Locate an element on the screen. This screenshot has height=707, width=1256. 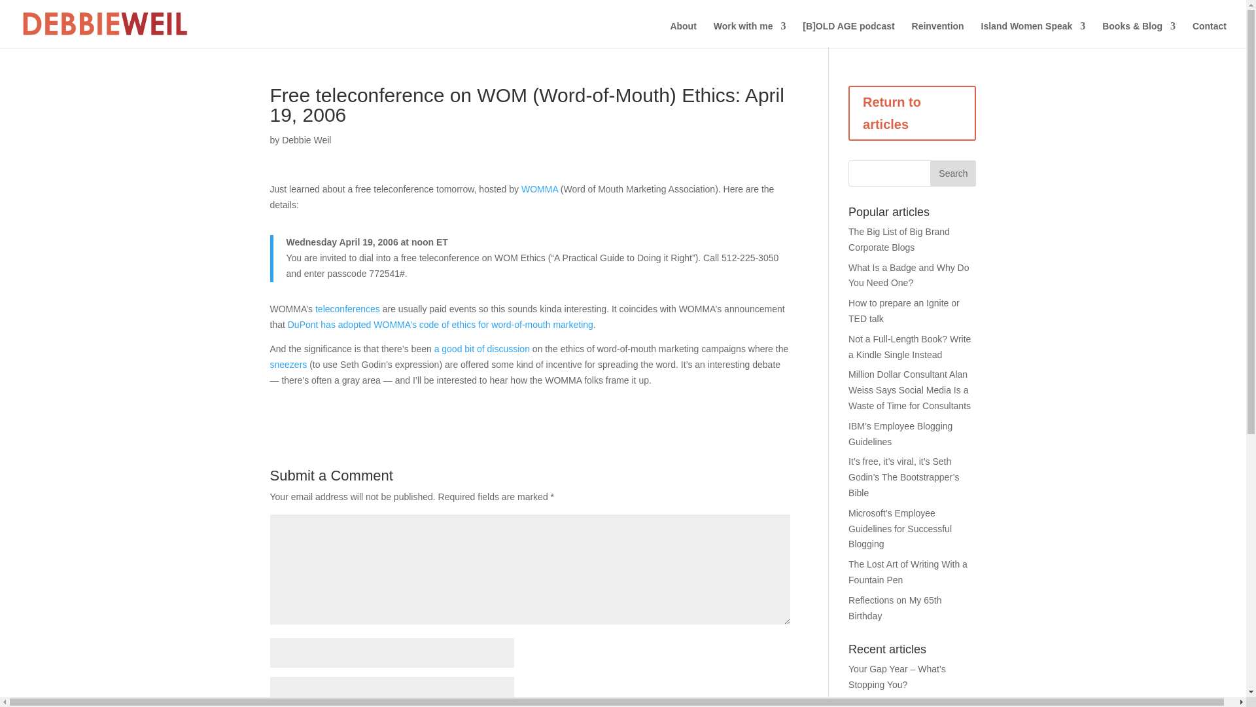
Island Women Speak is located at coordinates (1034, 35).